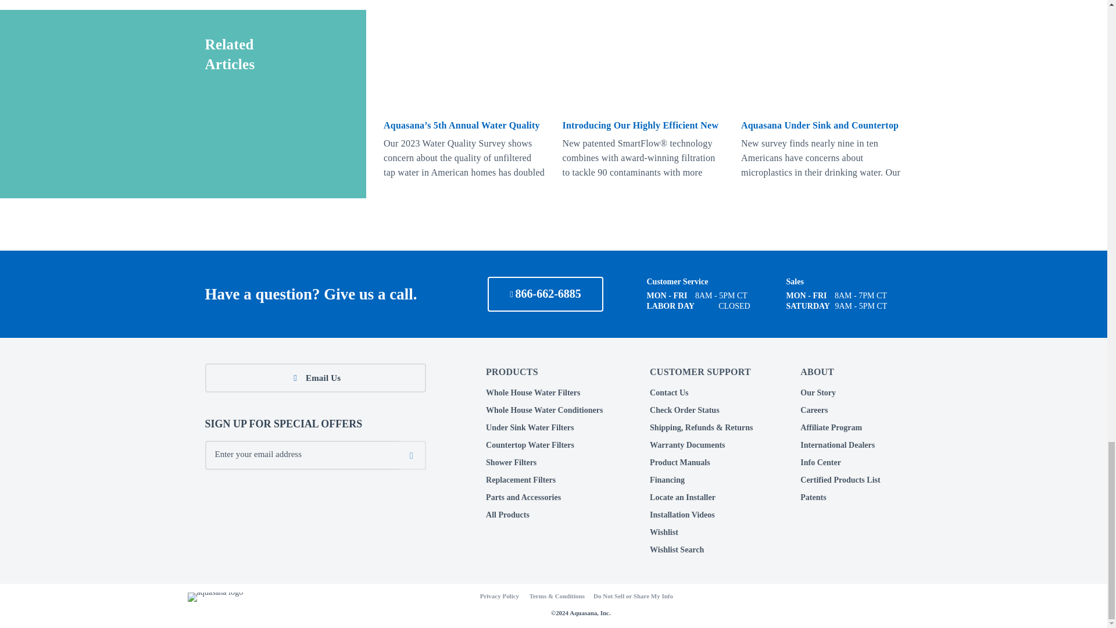  I want to click on Go to Whole House Water Filters, so click(532, 392).